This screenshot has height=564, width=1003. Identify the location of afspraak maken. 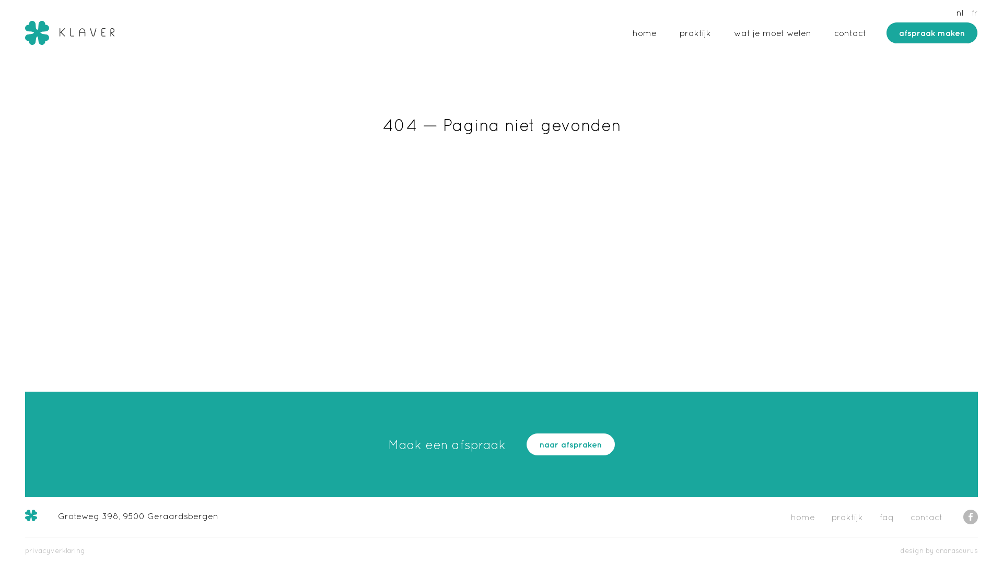
(932, 33).